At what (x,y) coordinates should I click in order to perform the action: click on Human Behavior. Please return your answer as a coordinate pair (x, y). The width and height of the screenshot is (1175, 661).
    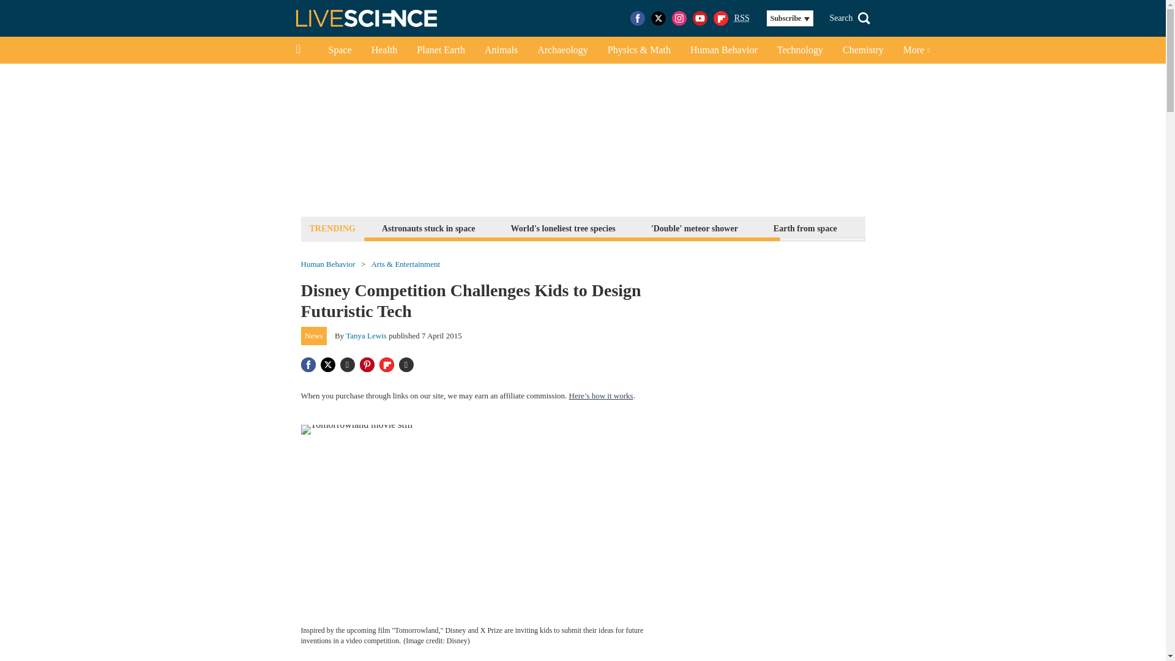
    Looking at the image, I should click on (328, 264).